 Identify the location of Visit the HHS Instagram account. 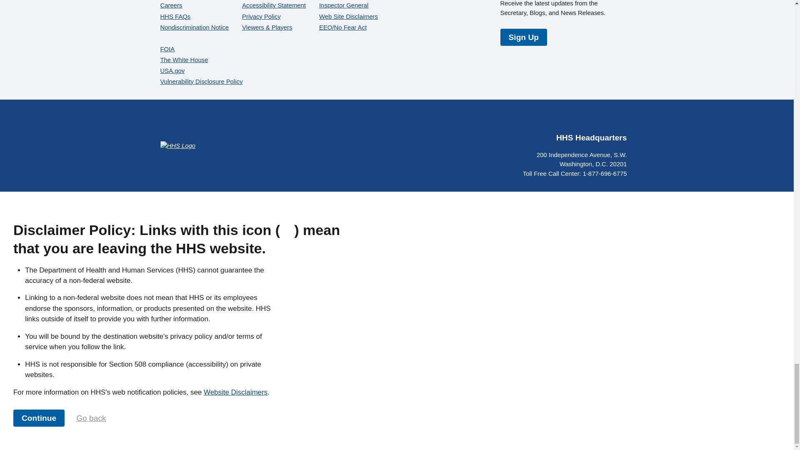
(600, 120).